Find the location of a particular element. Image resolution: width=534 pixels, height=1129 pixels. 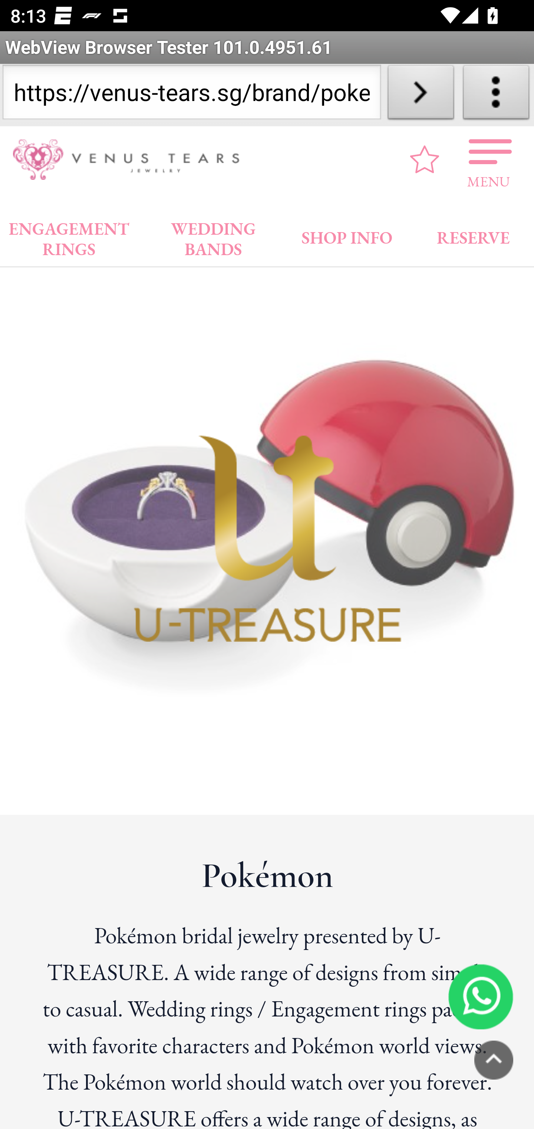

ENGAGEMENT RINGS ENGAGEMENT RINGS is located at coordinates (69, 235).